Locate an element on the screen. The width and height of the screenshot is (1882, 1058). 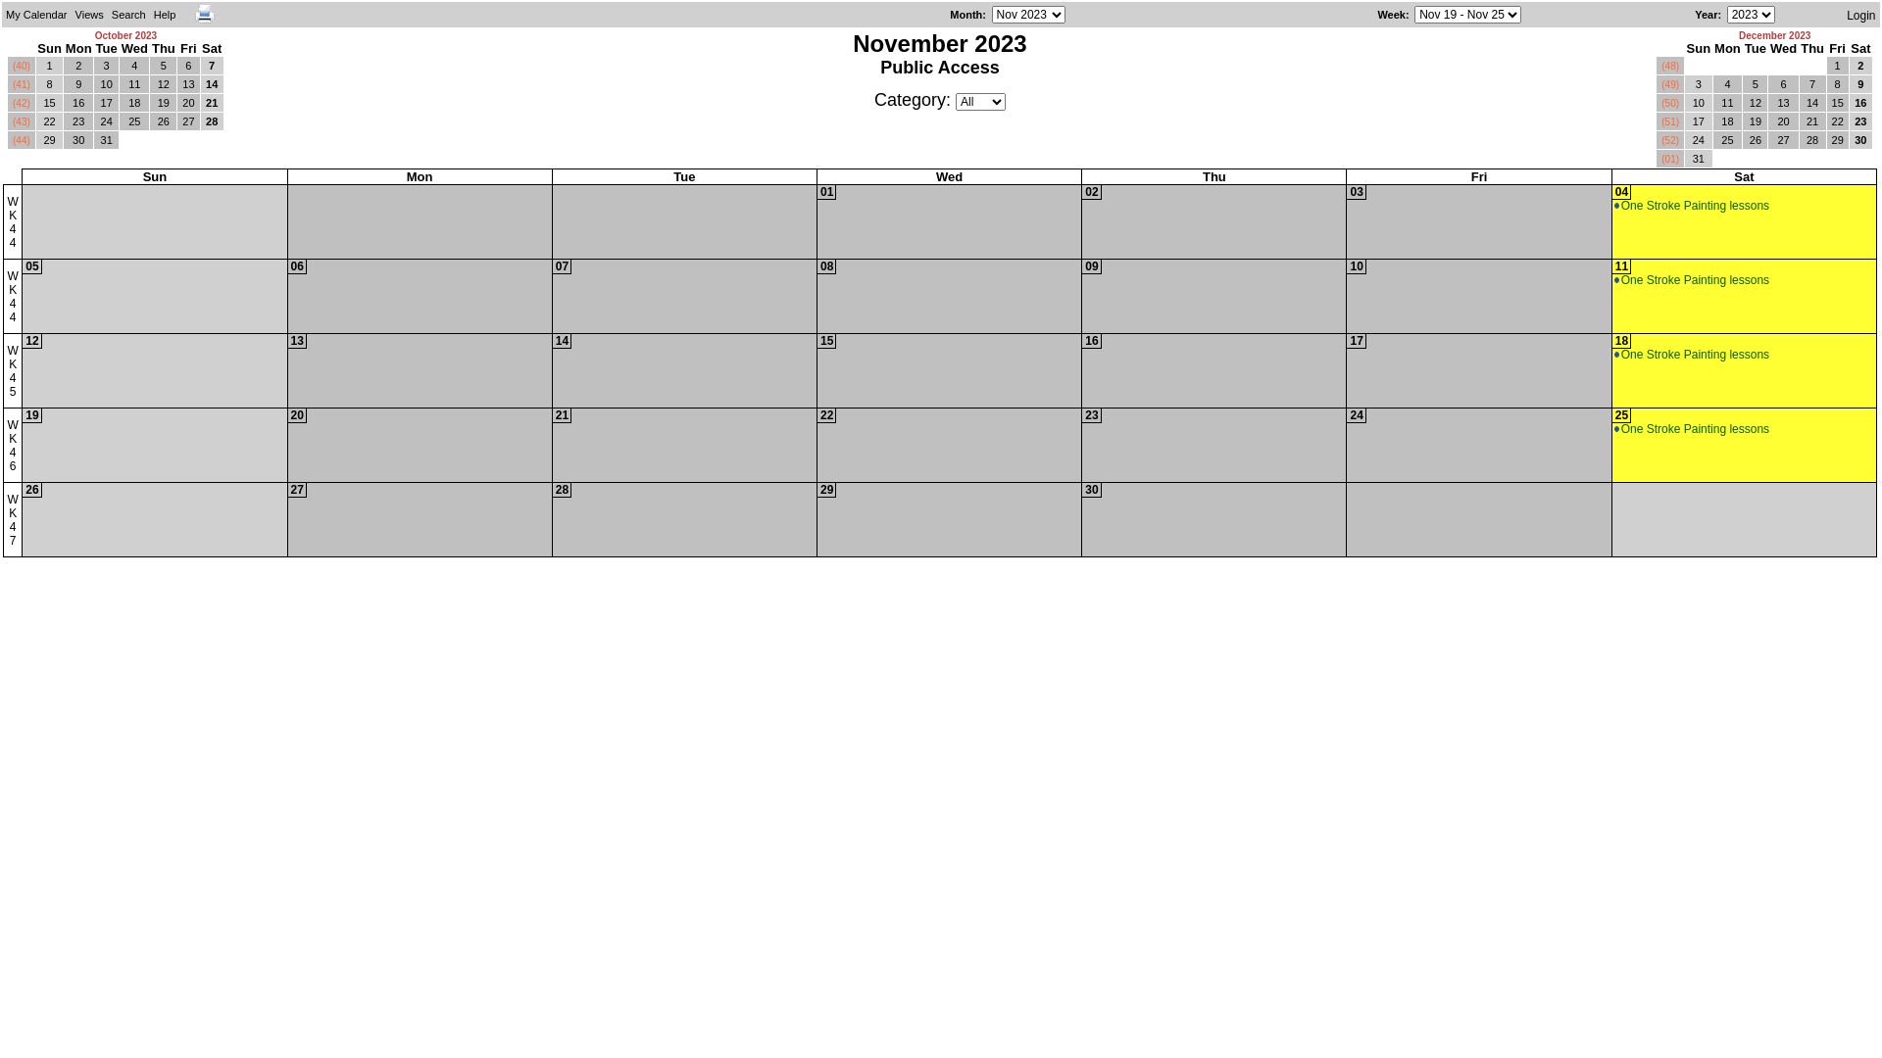
W
K
4
5 is located at coordinates (12, 370).